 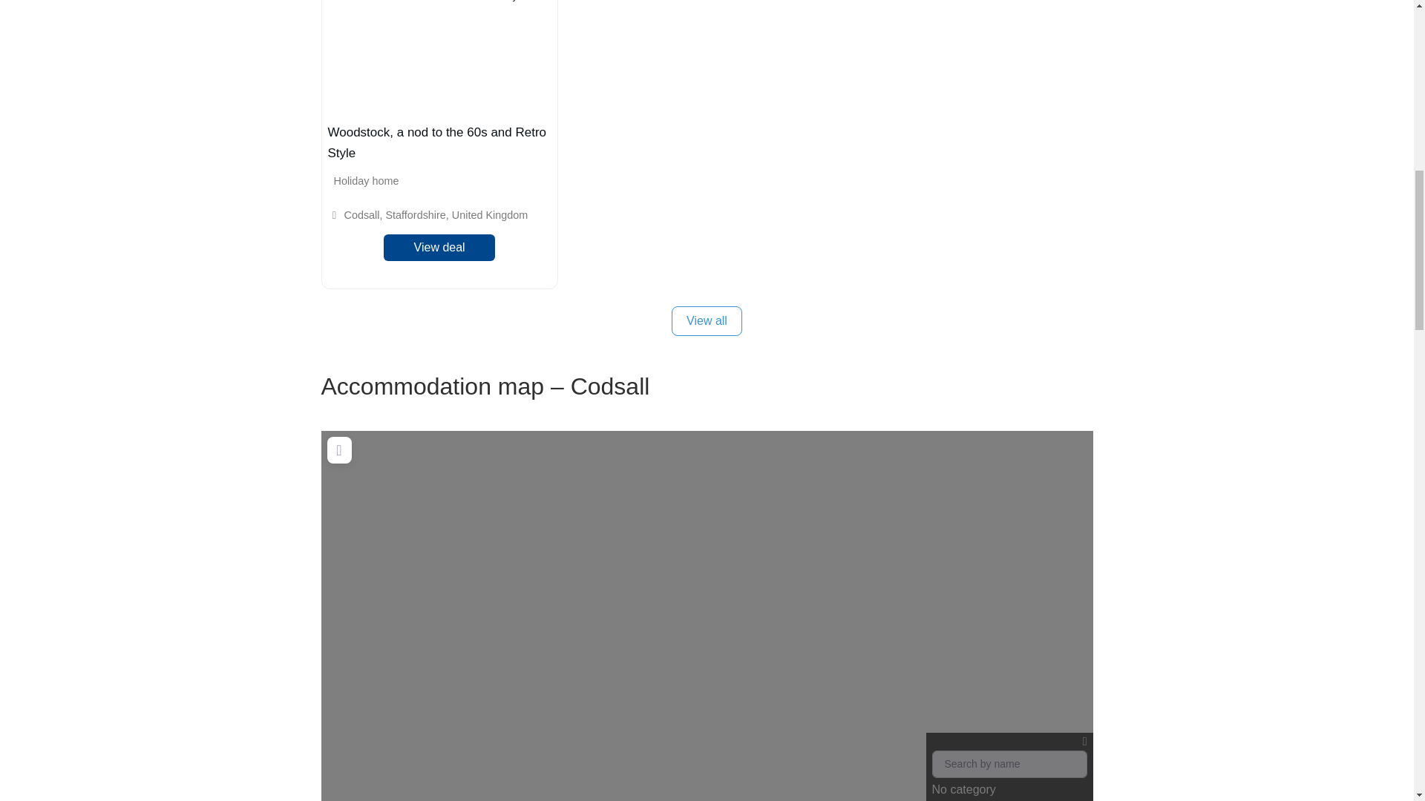 I want to click on View all, so click(x=707, y=320).